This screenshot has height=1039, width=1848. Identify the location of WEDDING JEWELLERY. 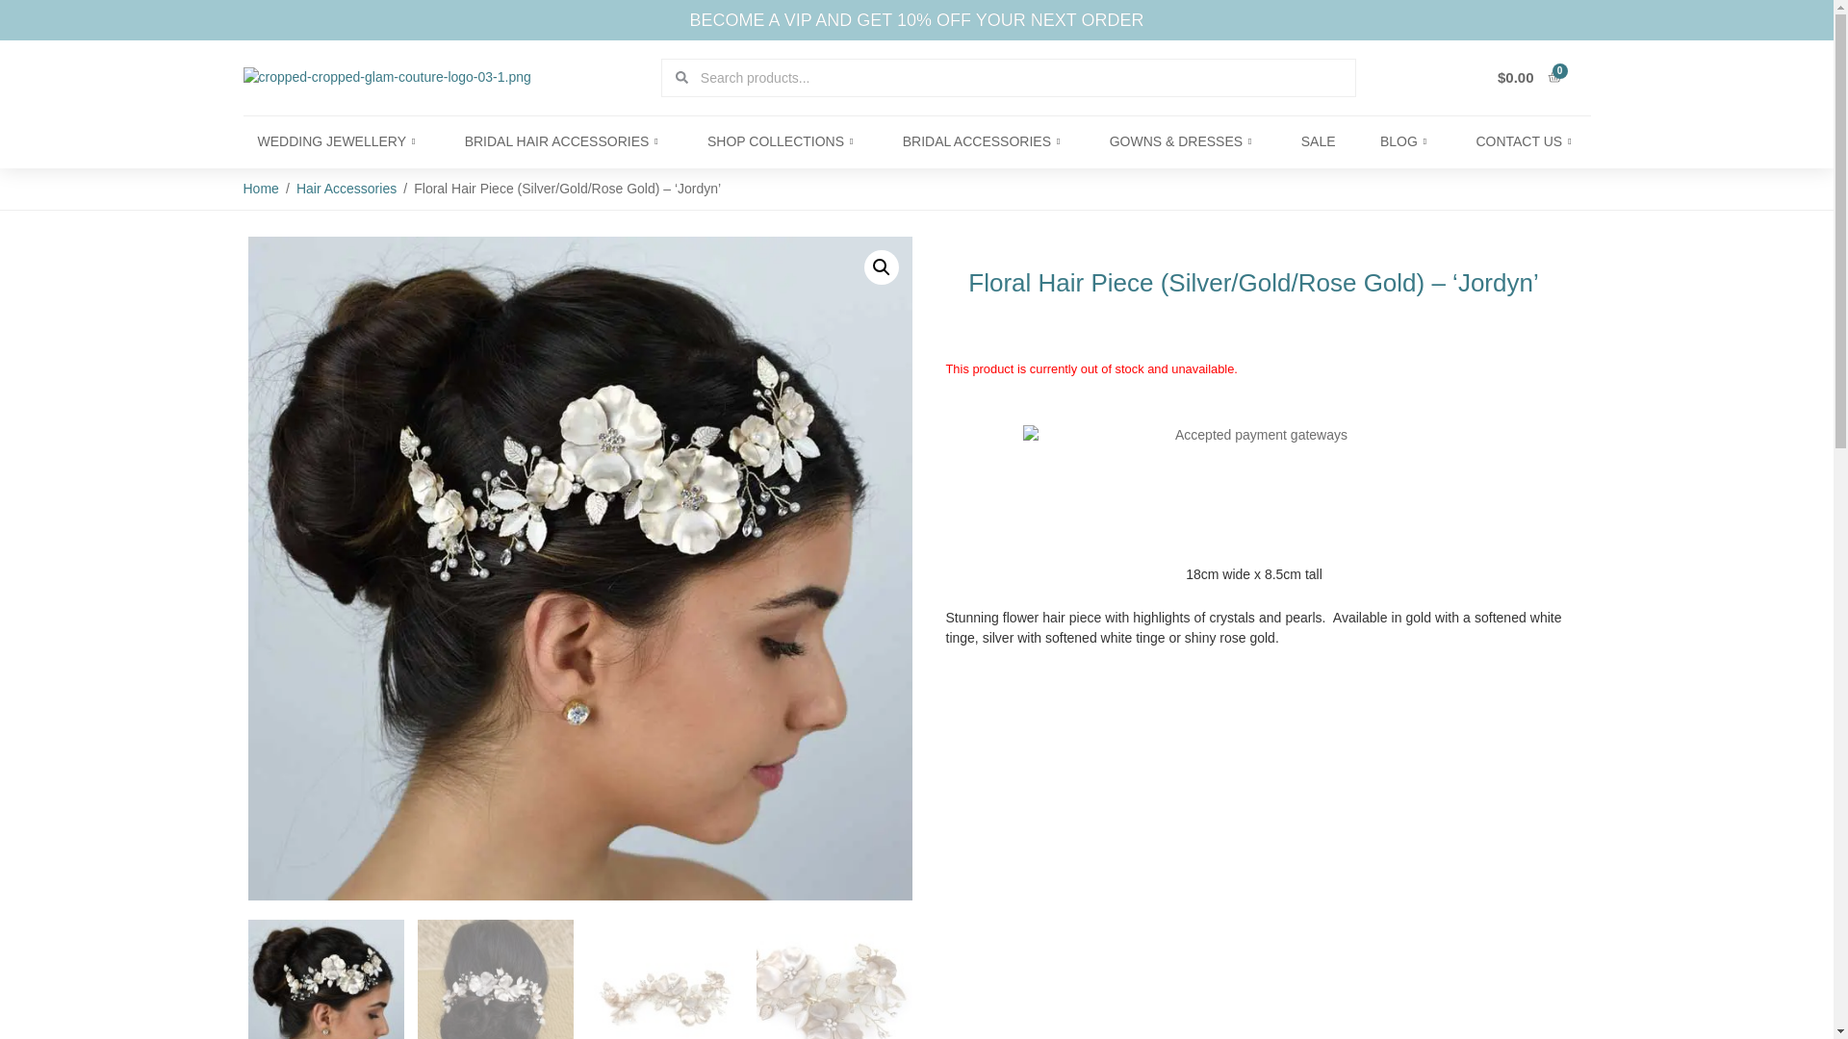
(338, 141).